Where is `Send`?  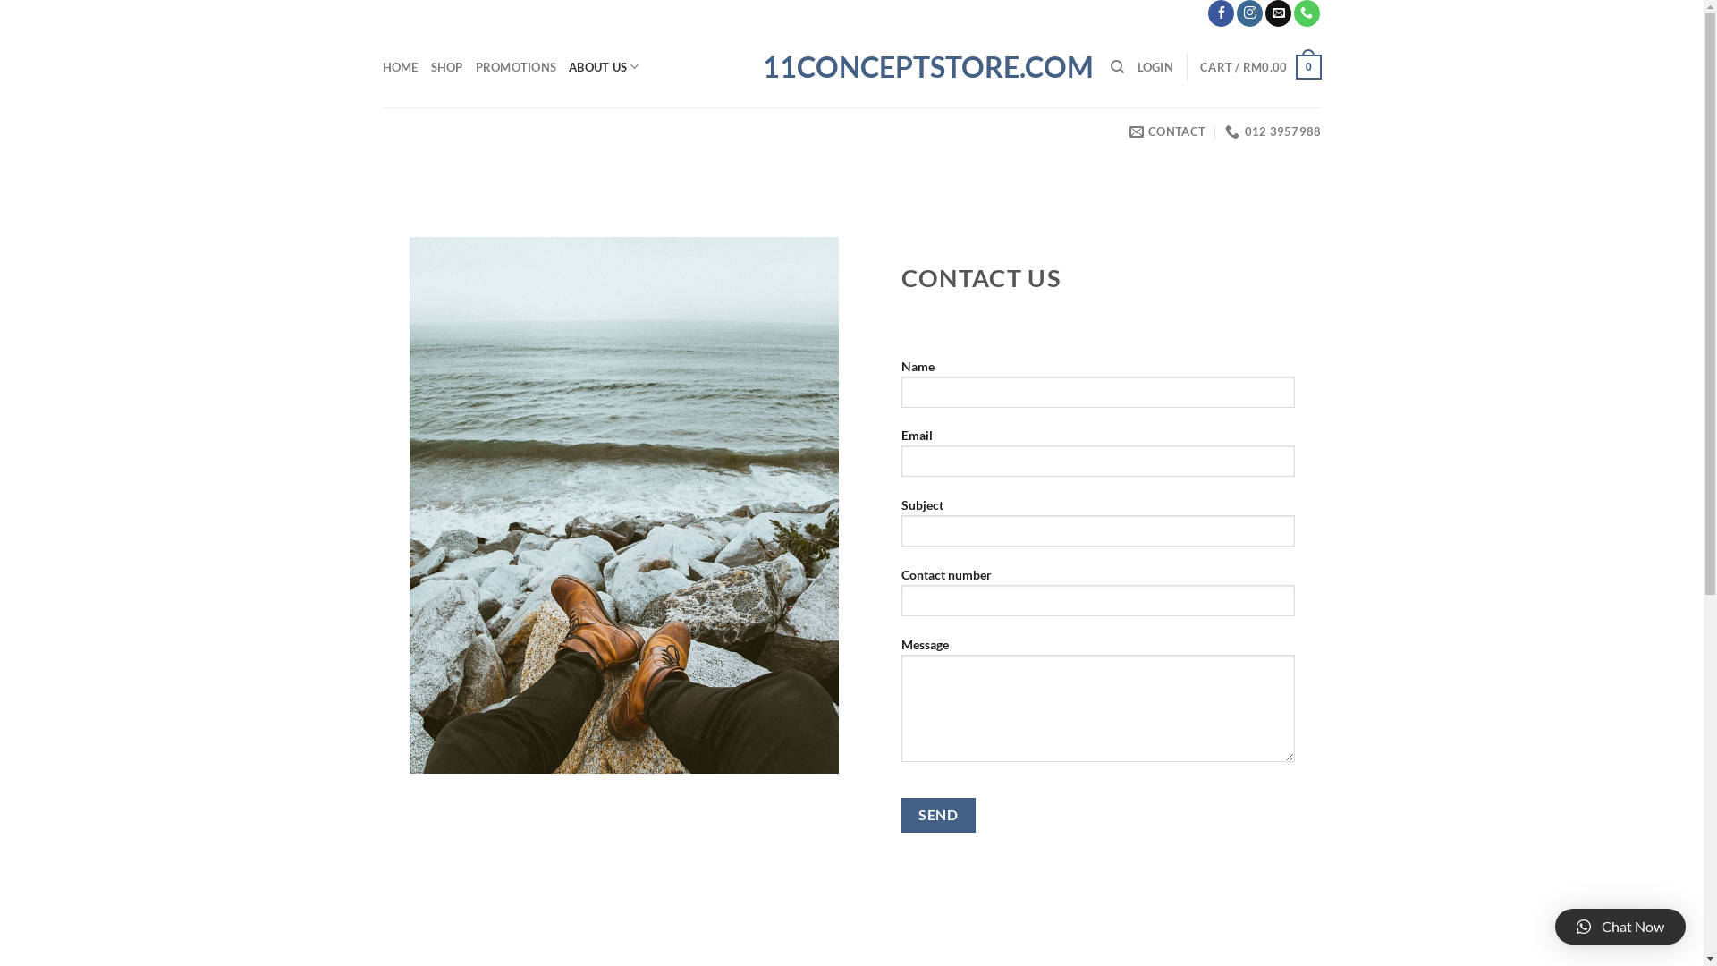
Send is located at coordinates (939, 816).